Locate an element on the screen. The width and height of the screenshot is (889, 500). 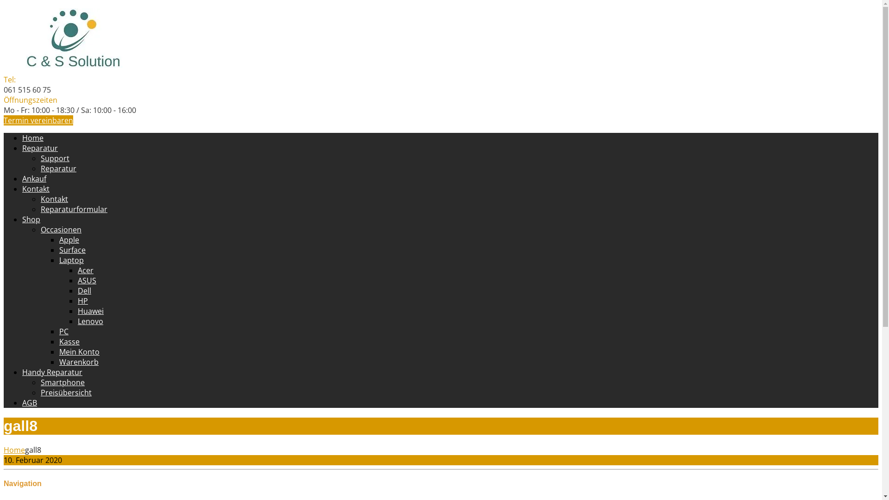
Apple is located at coordinates (69, 240).